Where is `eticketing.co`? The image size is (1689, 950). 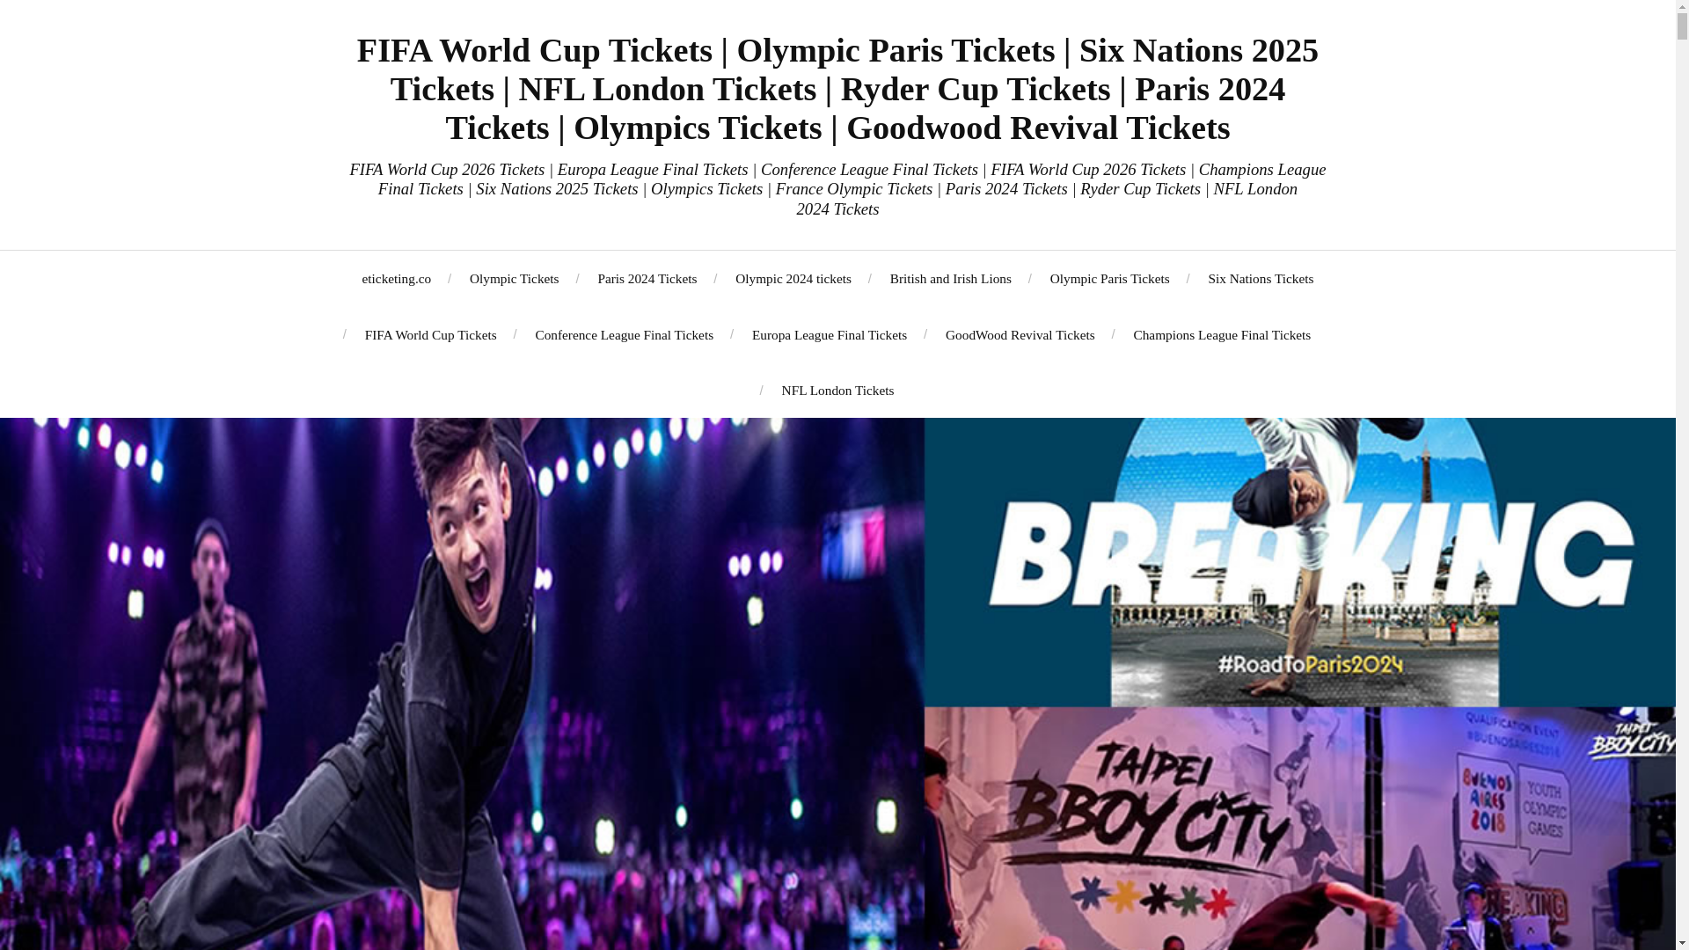
eticketing.co is located at coordinates (398, 278).